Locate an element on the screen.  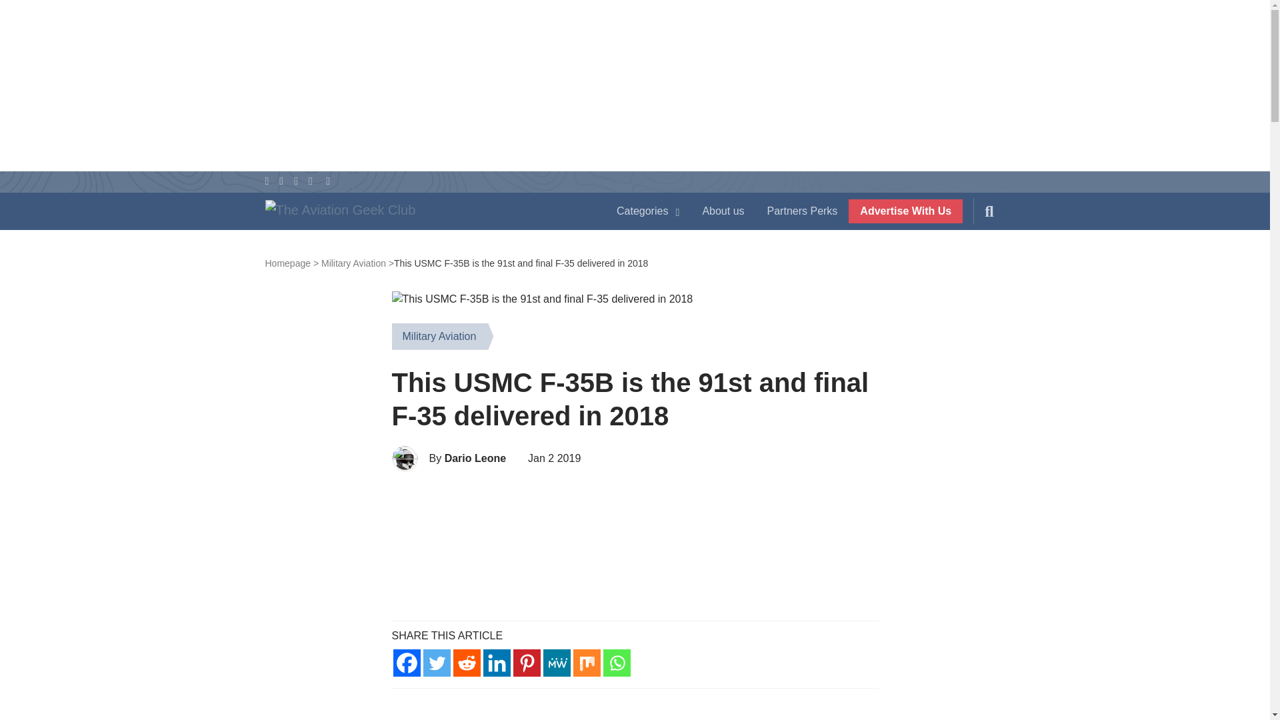
Back to Home is located at coordinates (427, 213).